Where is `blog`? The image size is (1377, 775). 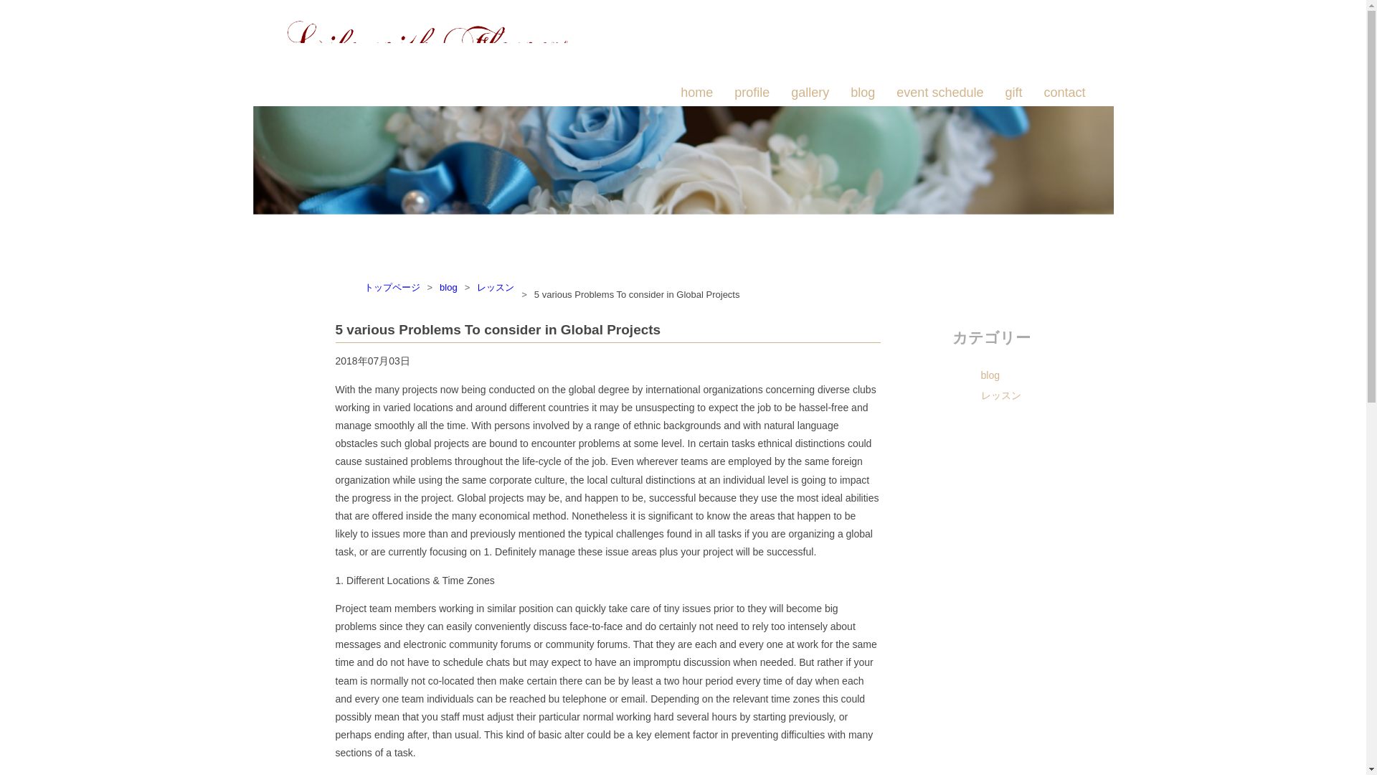 blog is located at coordinates (1020, 375).